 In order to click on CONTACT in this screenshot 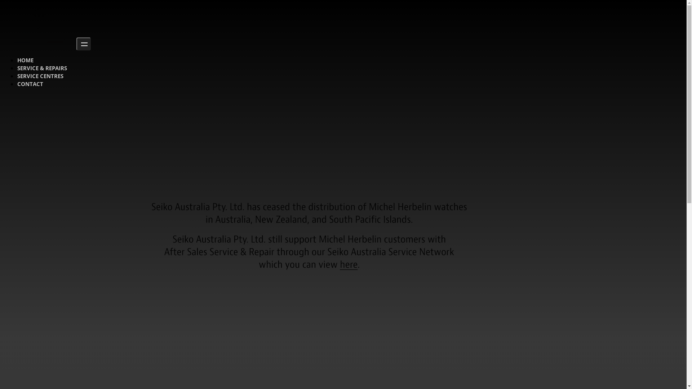, I will do `click(30, 84)`.